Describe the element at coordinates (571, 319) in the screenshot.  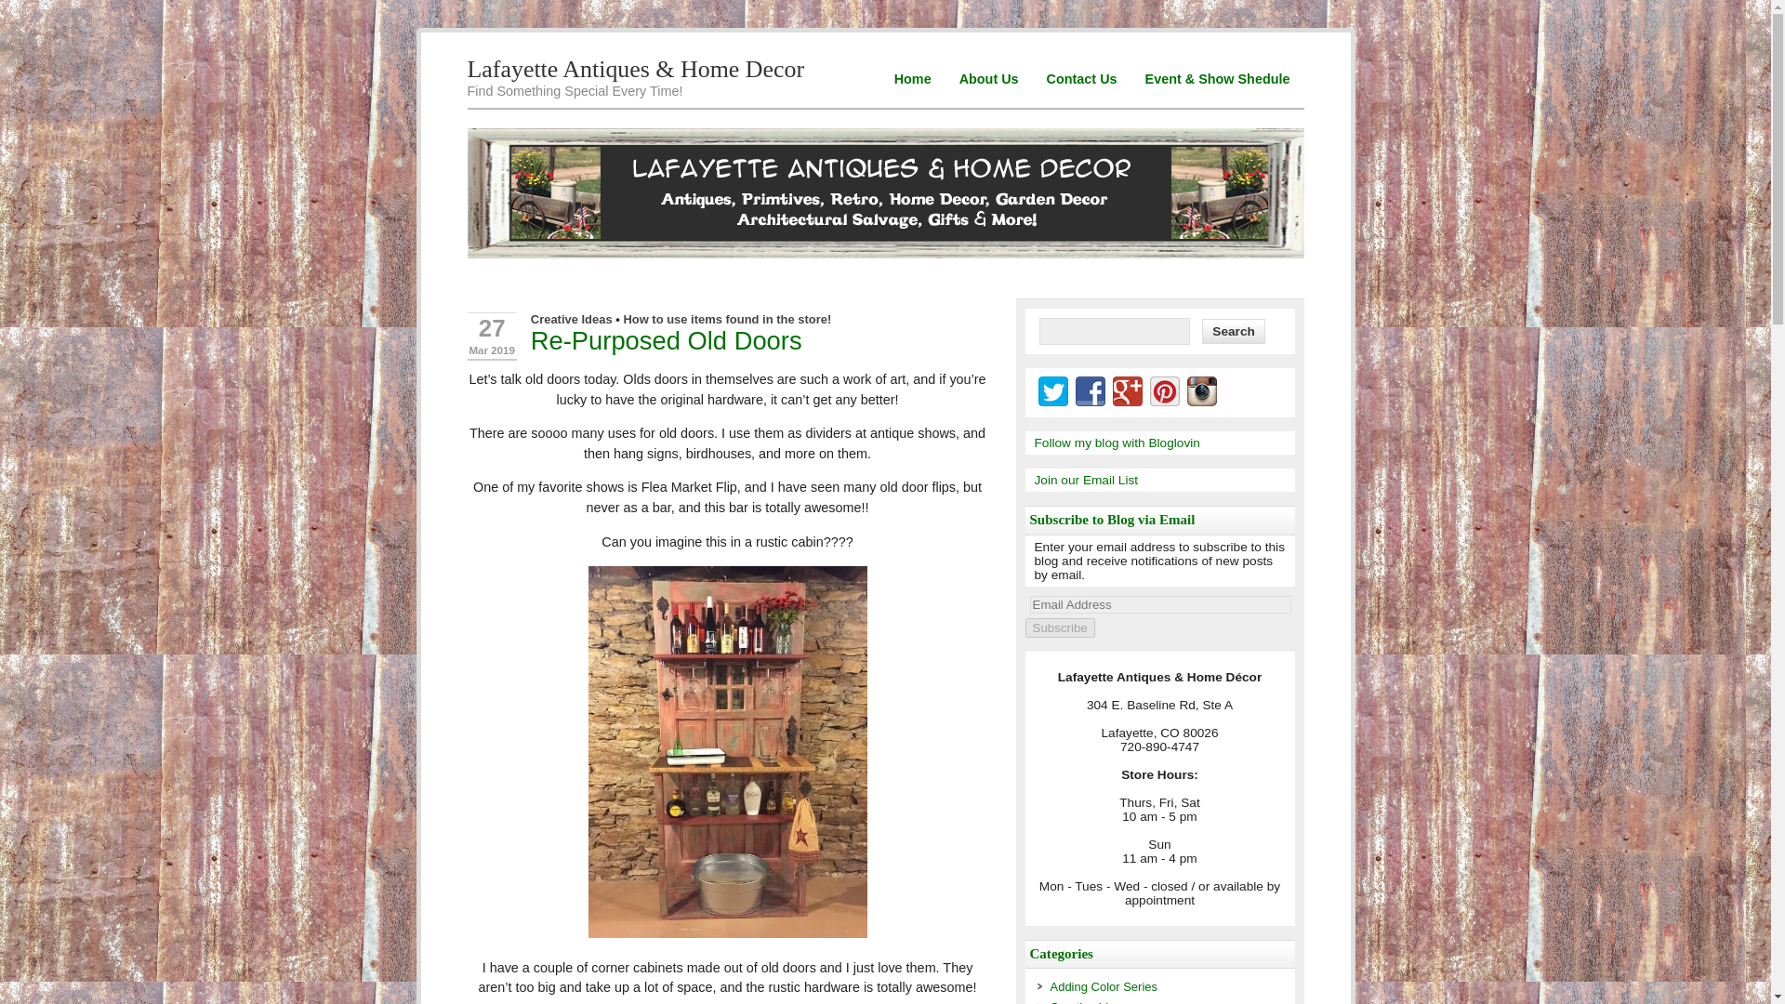
I see `Creative Ideas` at that location.